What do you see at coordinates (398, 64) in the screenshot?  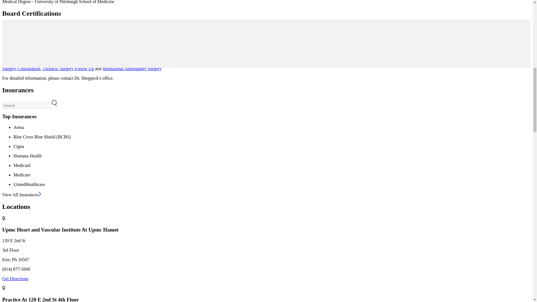 I see `Vascular Laparoscopic Surgery Follow Up` at bounding box center [398, 64].